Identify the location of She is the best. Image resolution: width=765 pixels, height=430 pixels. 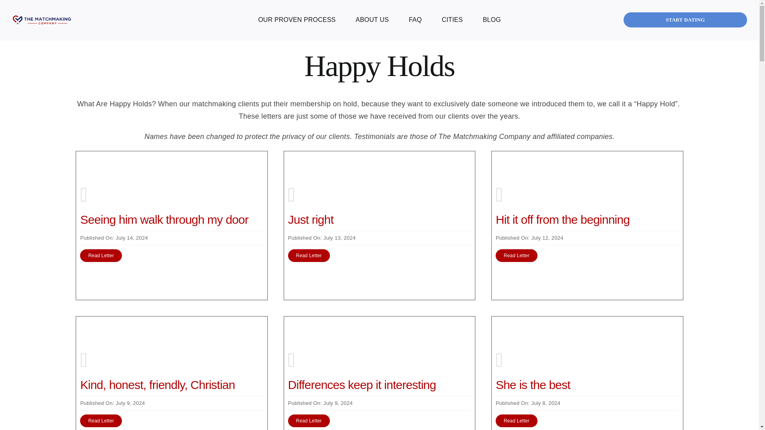
(533, 385).